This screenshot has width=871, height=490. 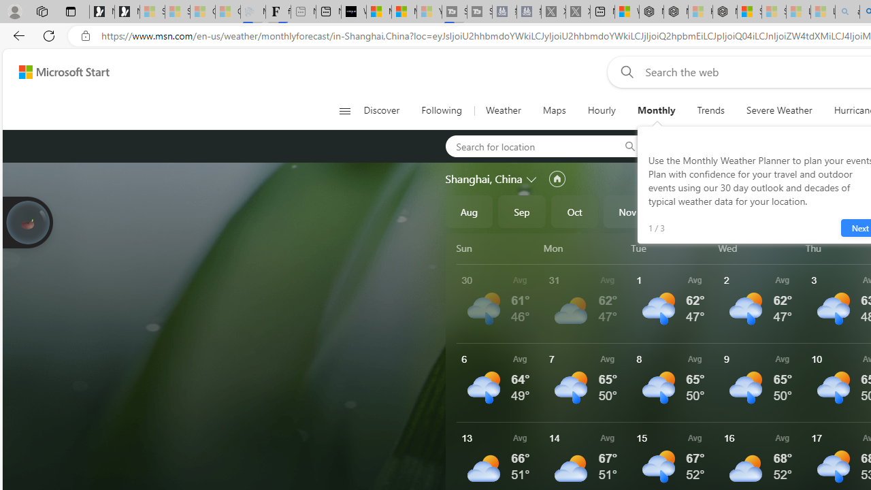 I want to click on Discover, so click(x=387, y=110).